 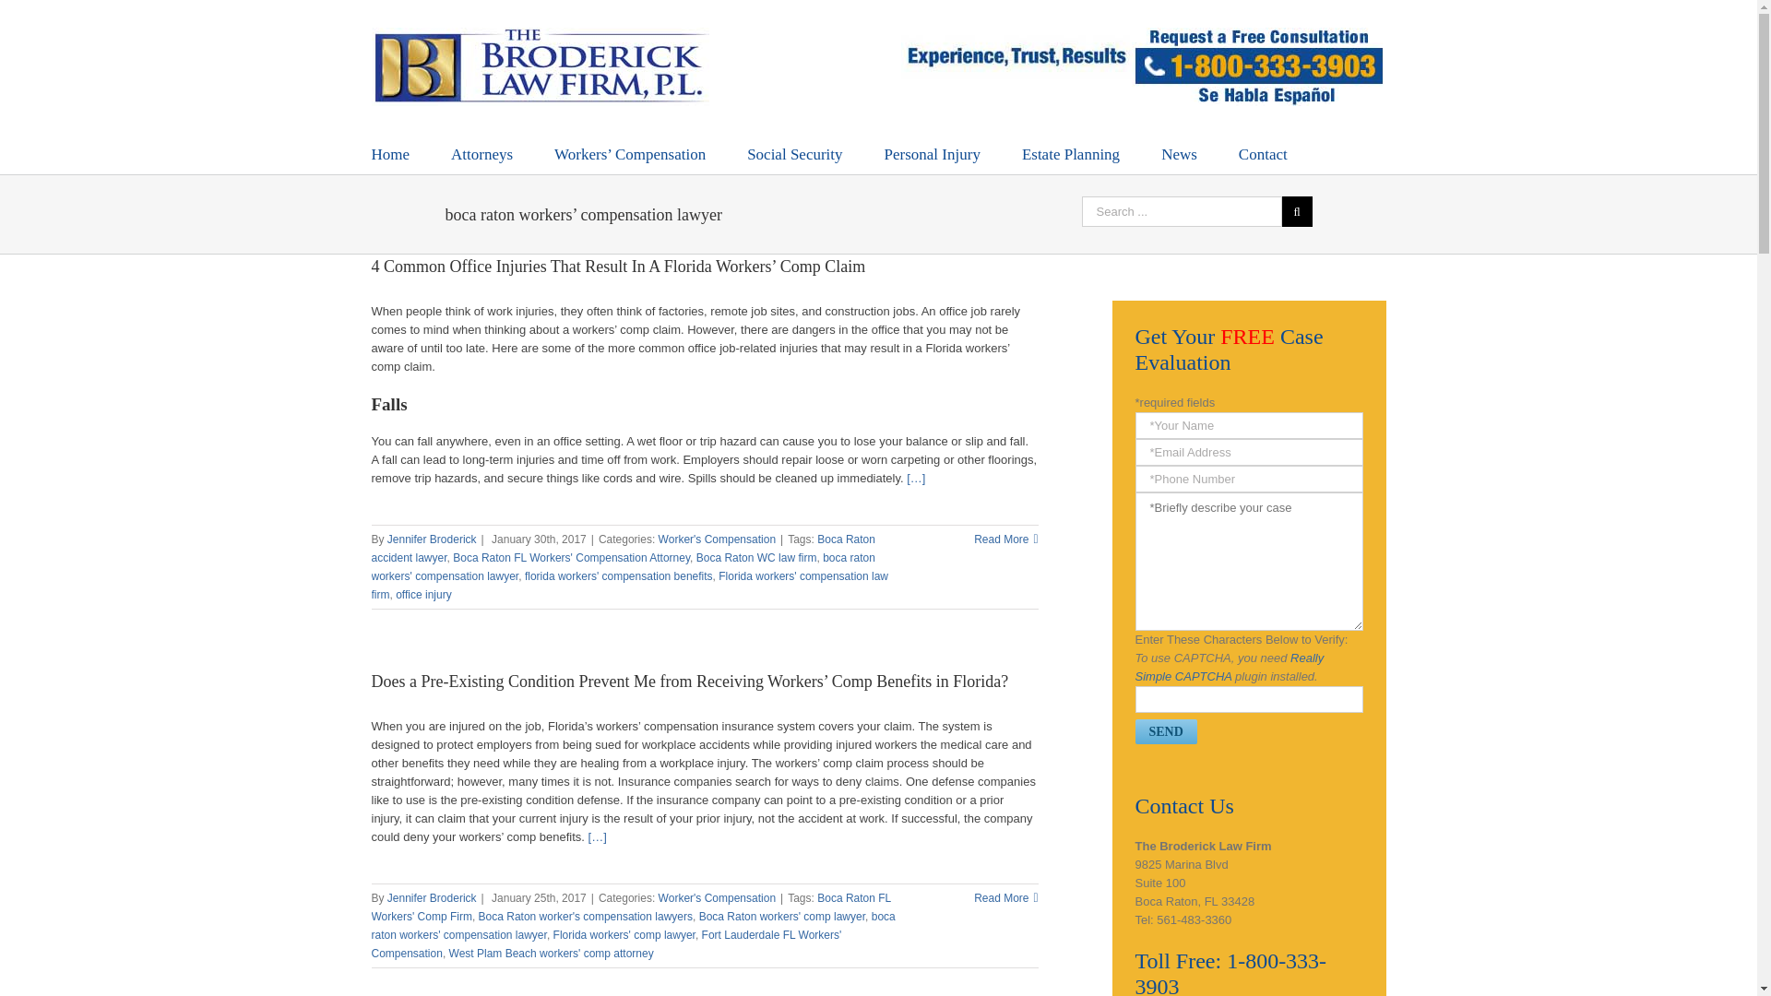 I want to click on Send, so click(x=1166, y=730).